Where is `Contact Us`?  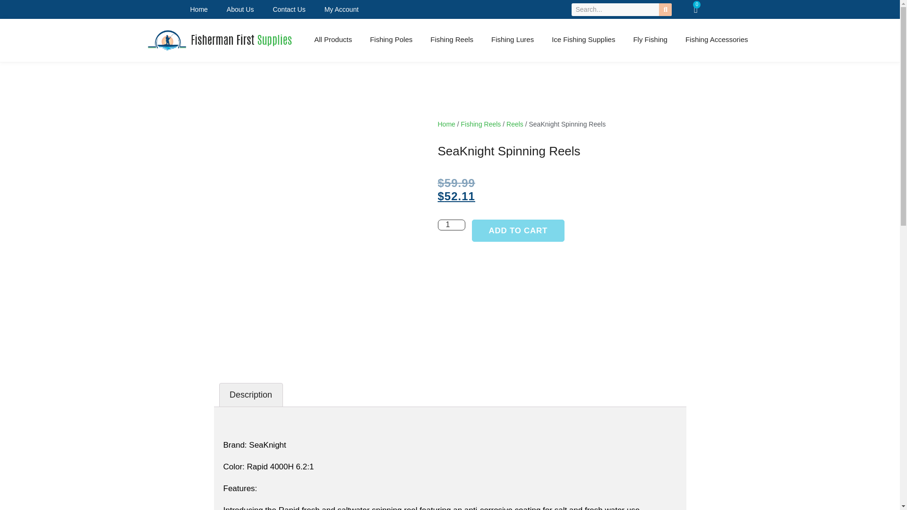
Contact Us is located at coordinates (289, 9).